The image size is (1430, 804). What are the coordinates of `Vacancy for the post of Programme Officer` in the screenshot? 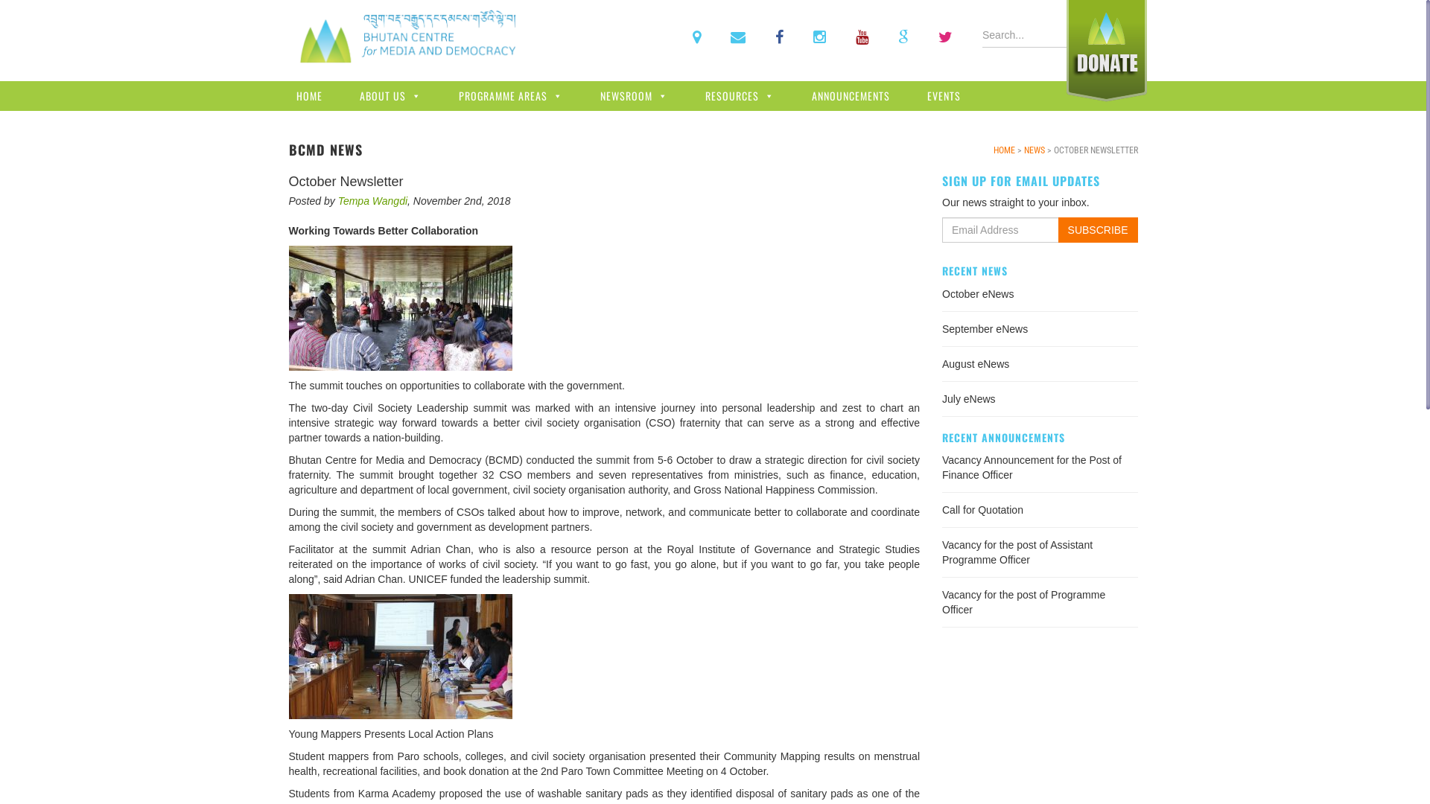 It's located at (1023, 602).